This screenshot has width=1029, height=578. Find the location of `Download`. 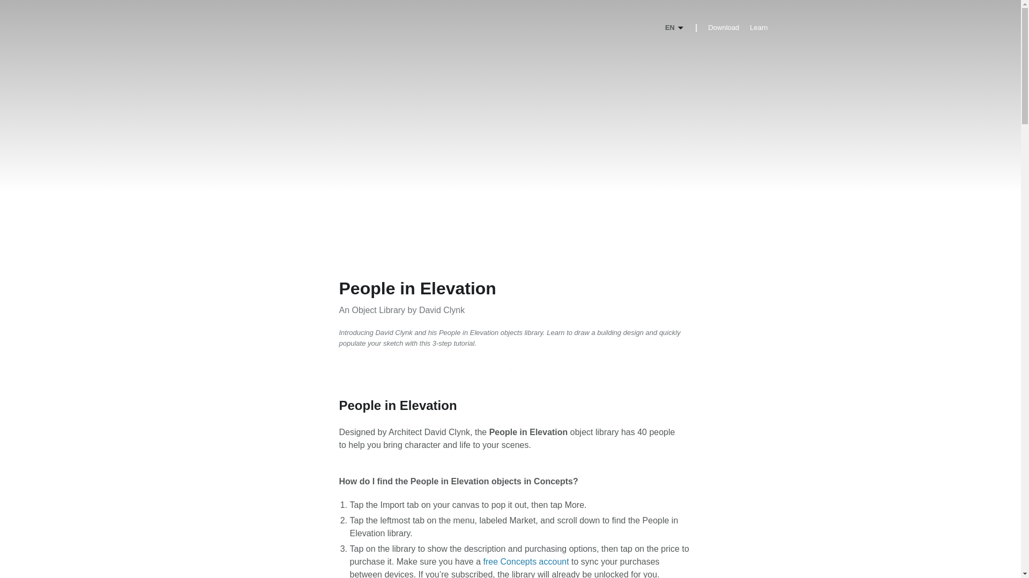

Download is located at coordinates (723, 28).